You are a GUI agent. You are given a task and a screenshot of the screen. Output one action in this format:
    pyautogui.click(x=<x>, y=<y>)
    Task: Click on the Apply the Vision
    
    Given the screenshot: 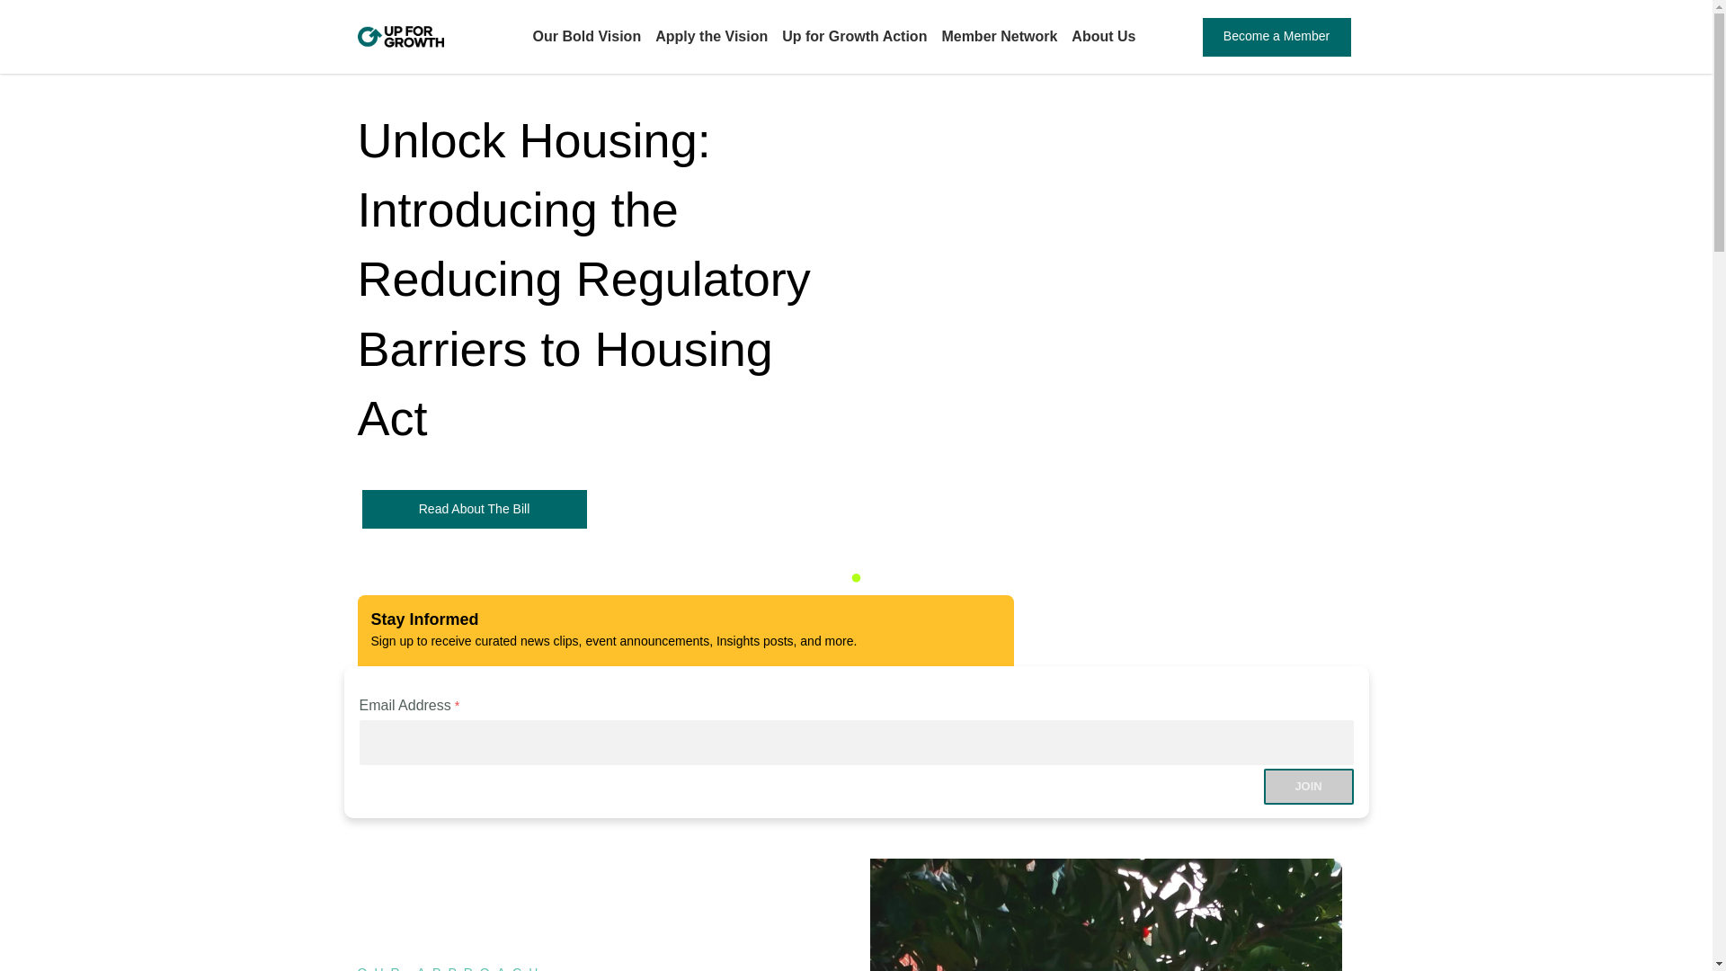 What is the action you would take?
    pyautogui.click(x=712, y=36)
    